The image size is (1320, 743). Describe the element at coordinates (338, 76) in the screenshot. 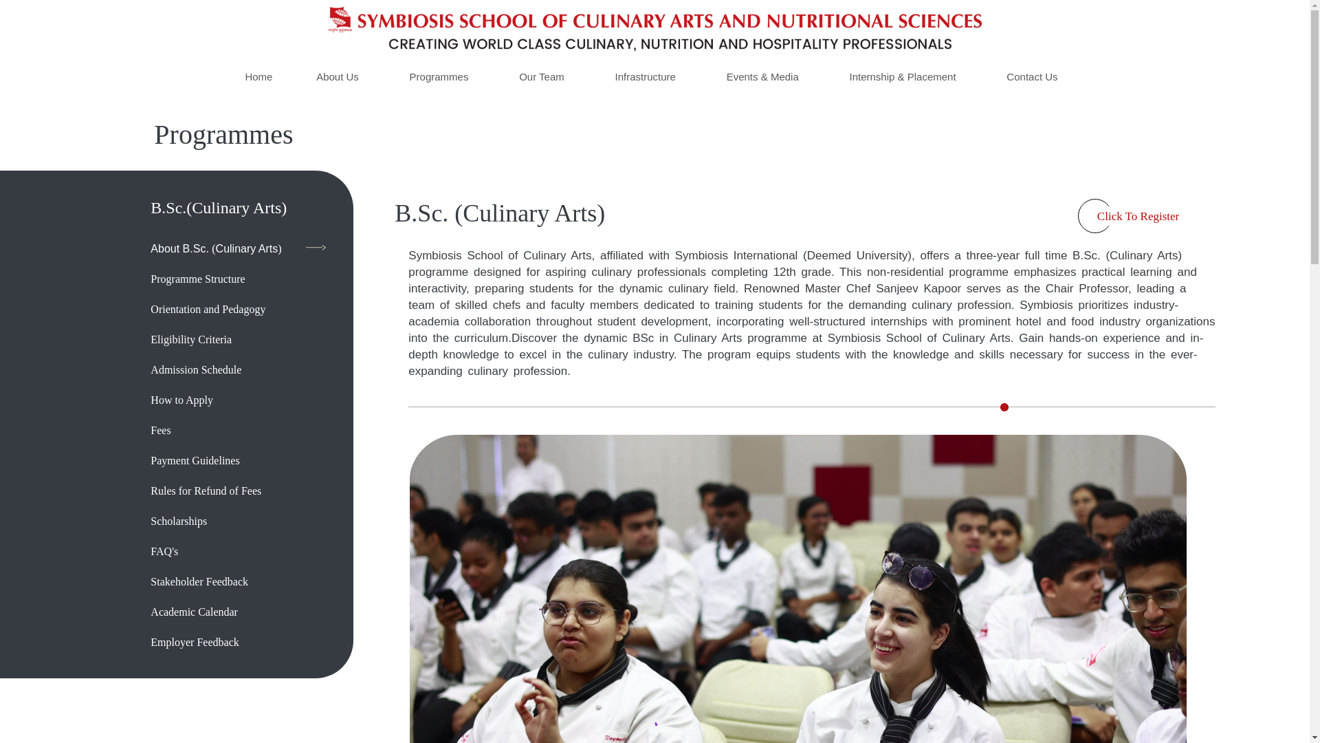

I see `About Us` at that location.